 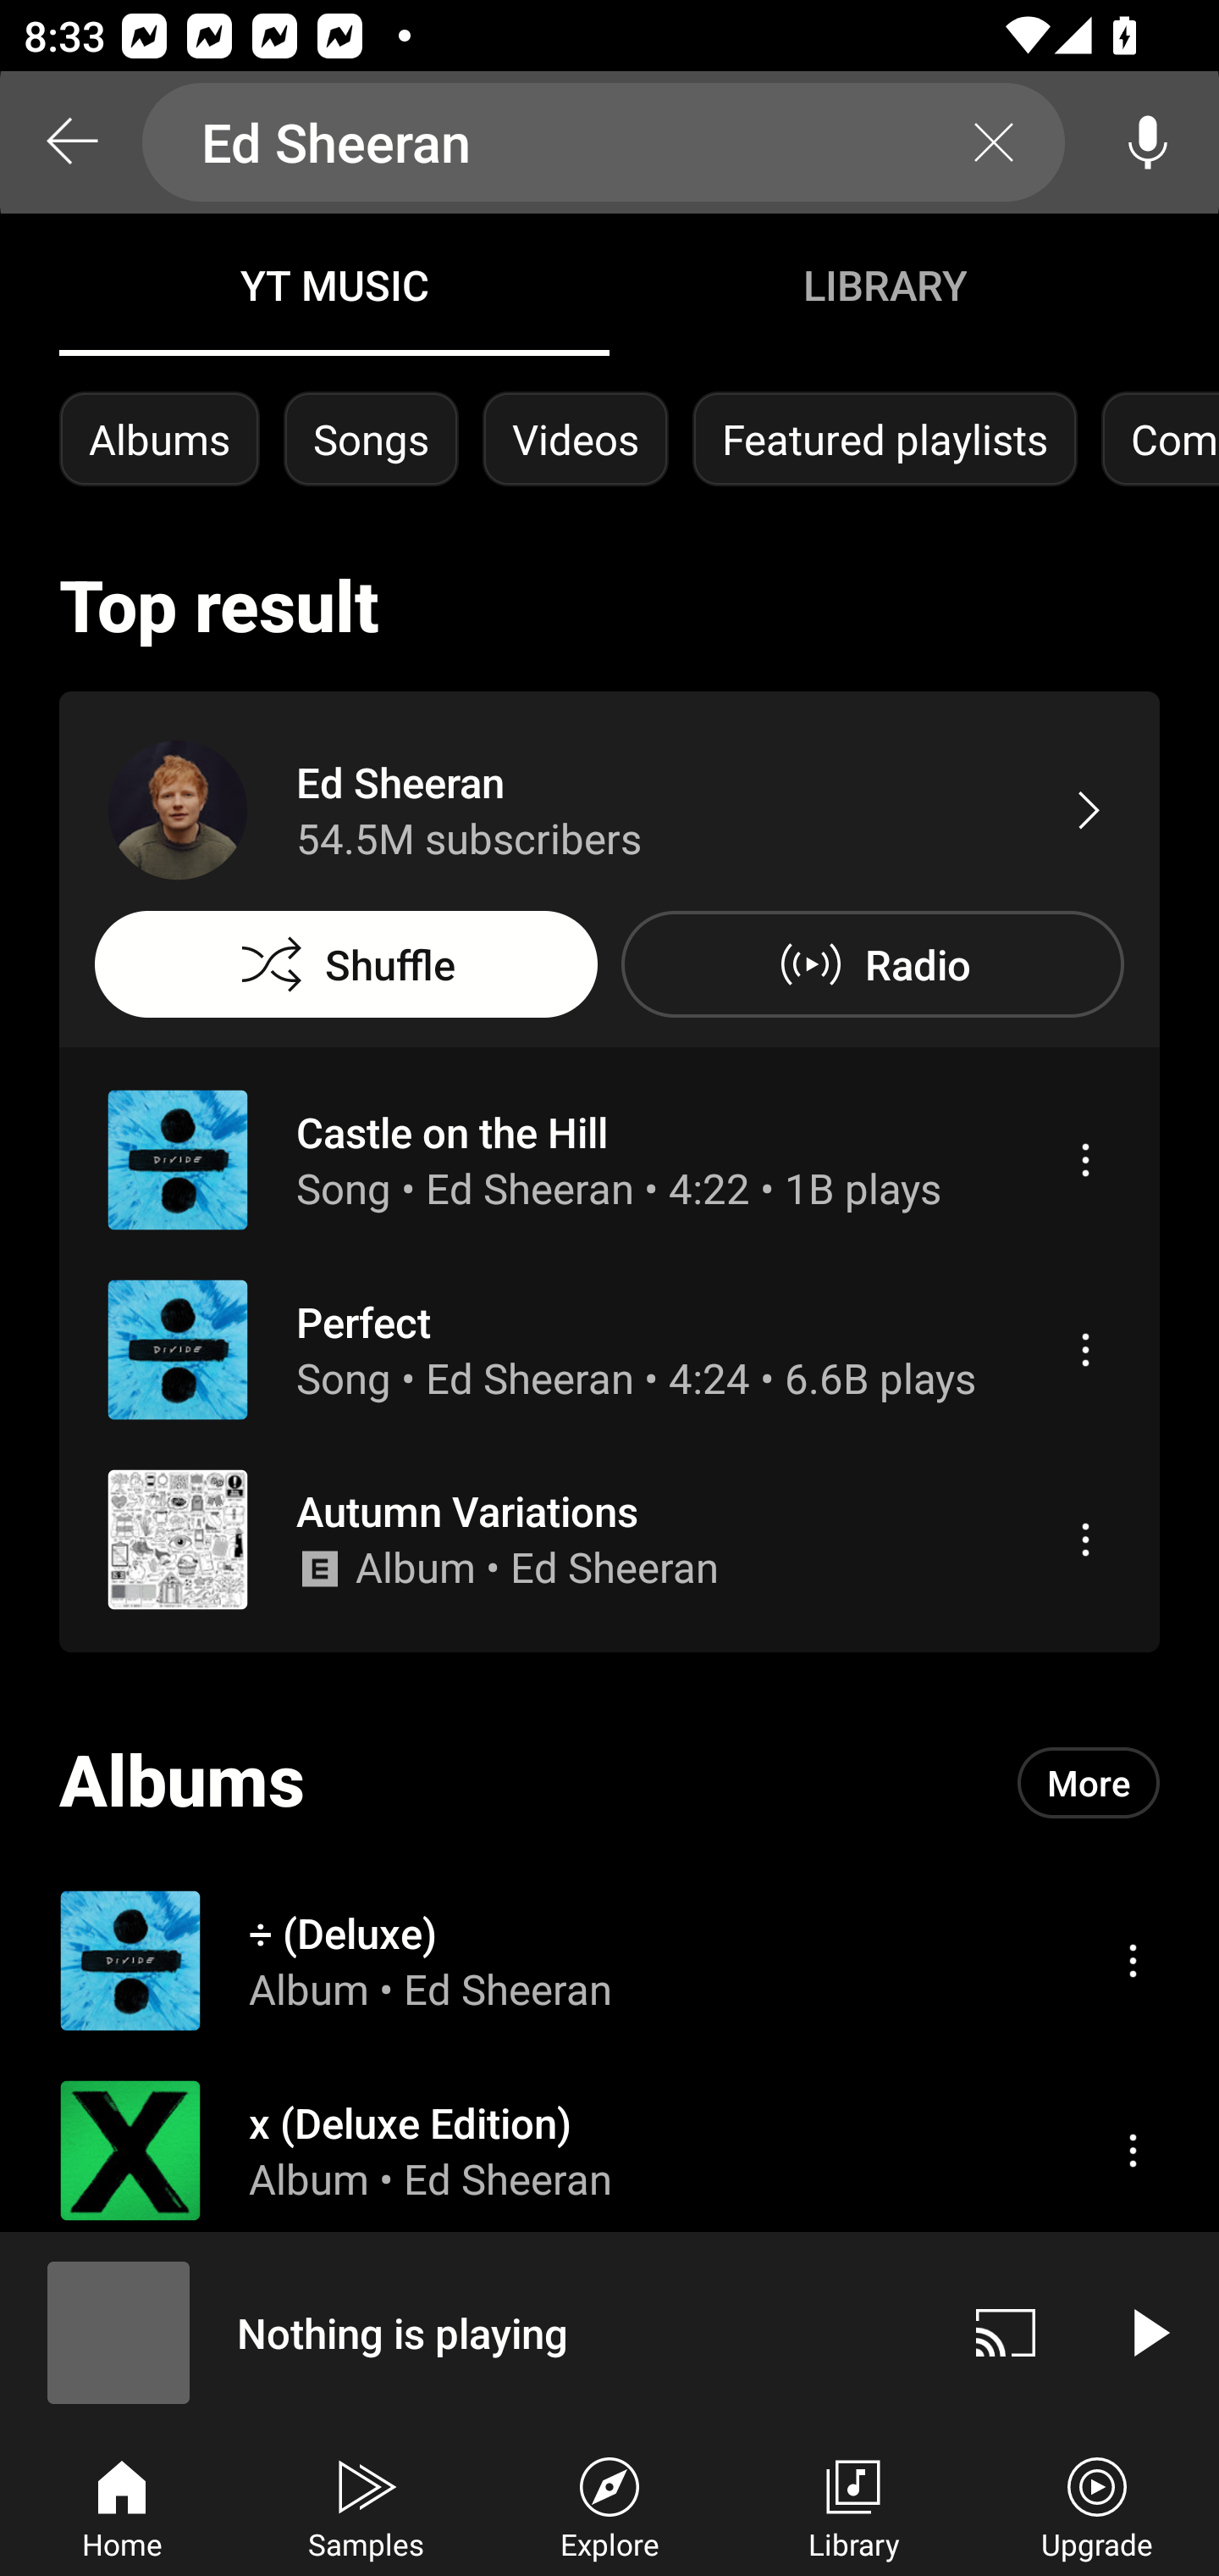 I want to click on Voice search, so click(x=1148, y=142).